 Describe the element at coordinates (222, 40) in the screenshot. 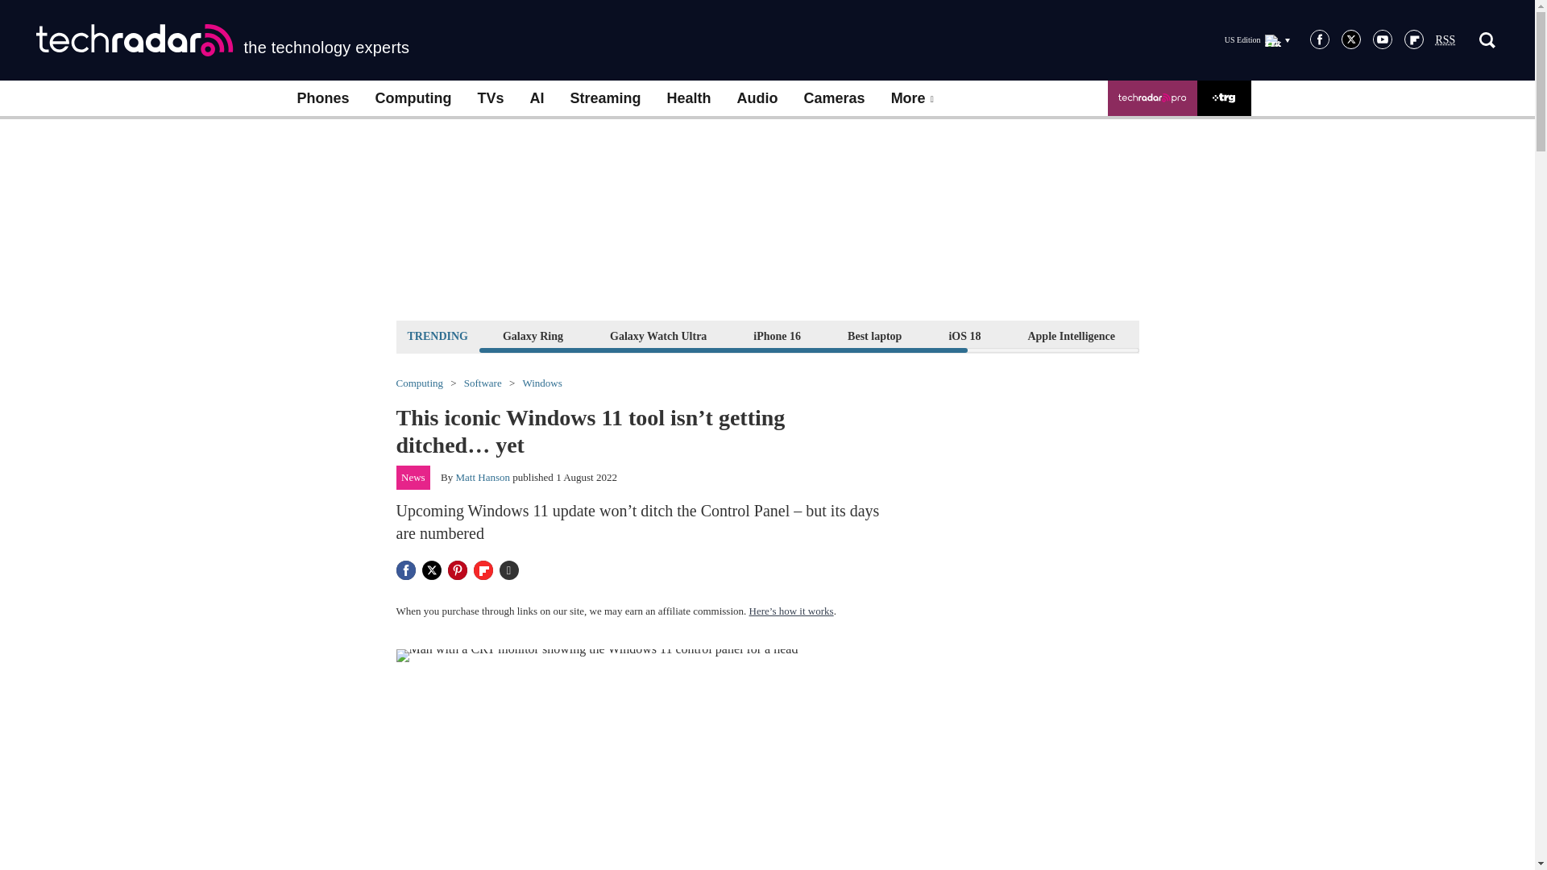

I see `the technology experts` at that location.